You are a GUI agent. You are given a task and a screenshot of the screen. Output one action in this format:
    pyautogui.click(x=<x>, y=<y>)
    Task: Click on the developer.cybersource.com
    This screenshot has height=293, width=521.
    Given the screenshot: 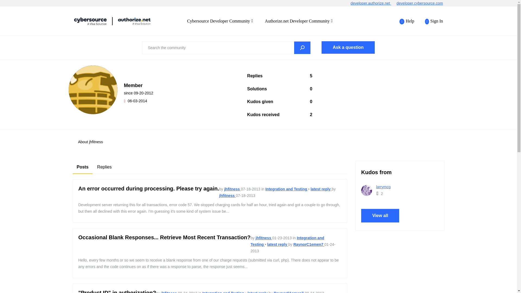 What is the action you would take?
    pyautogui.click(x=422, y=3)
    